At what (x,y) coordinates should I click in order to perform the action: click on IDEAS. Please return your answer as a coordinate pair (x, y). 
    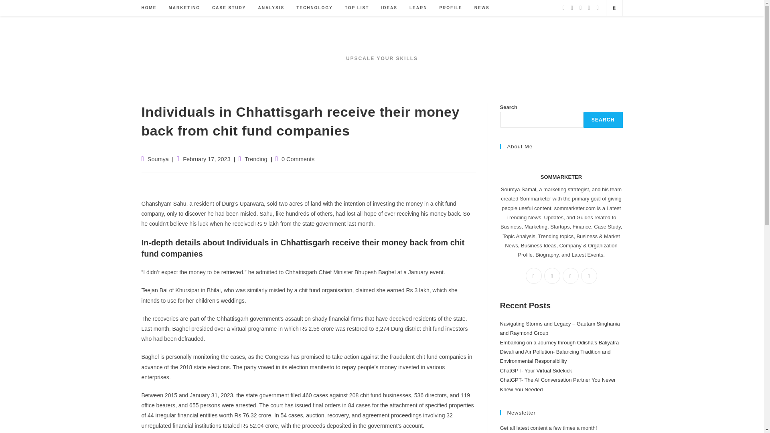
    Looking at the image, I should click on (389, 8).